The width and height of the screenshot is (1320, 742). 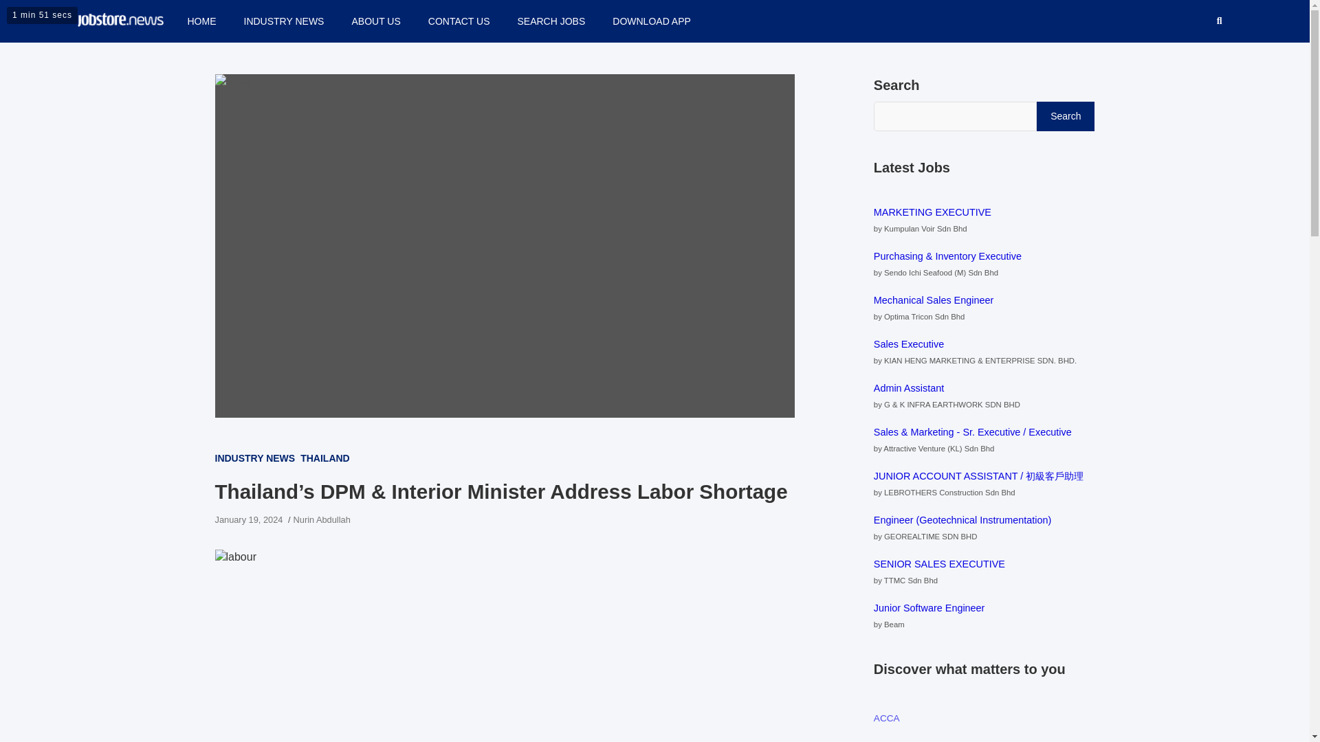 What do you see at coordinates (934, 300) in the screenshot?
I see `Mechanical Sales Engineer` at bounding box center [934, 300].